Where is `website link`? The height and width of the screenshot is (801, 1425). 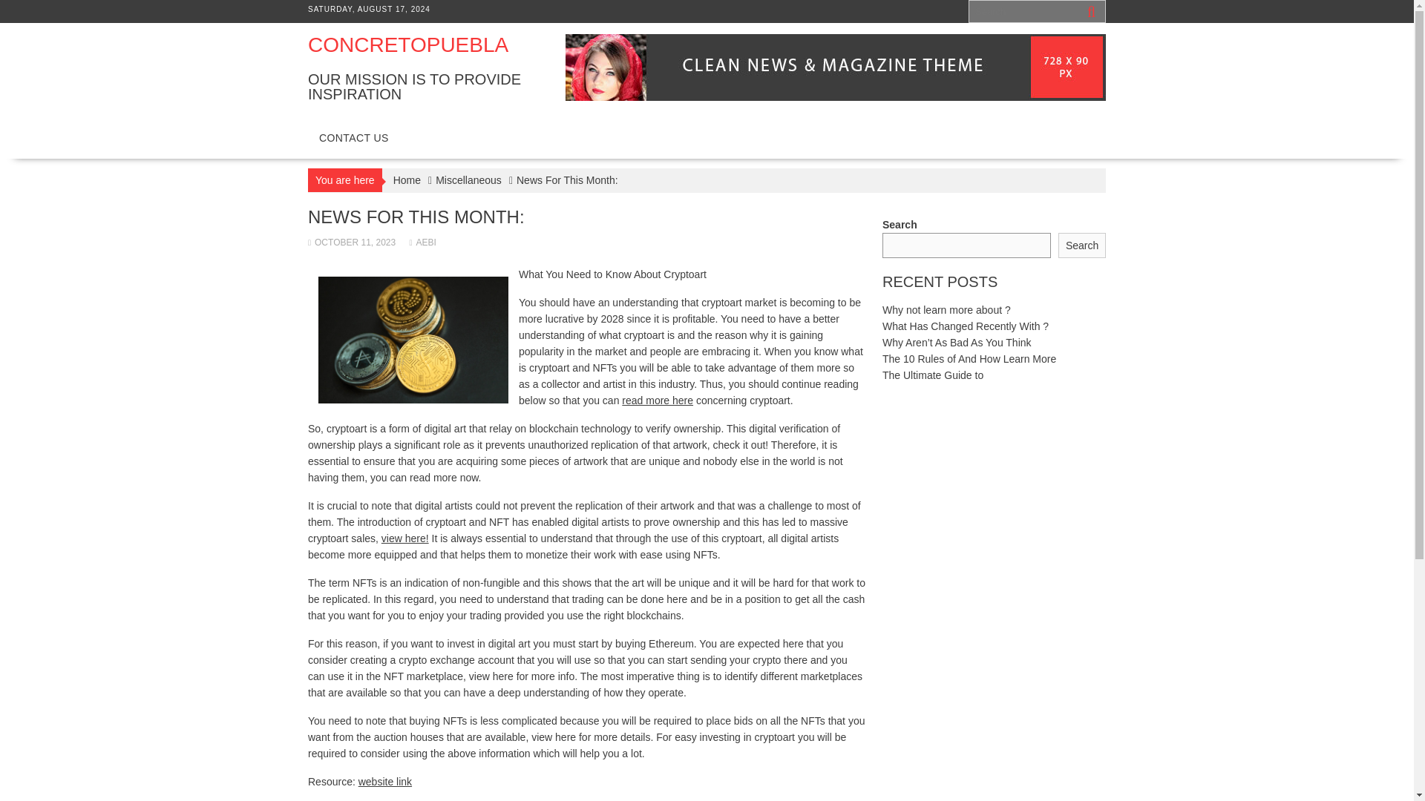 website link is located at coordinates (384, 782).